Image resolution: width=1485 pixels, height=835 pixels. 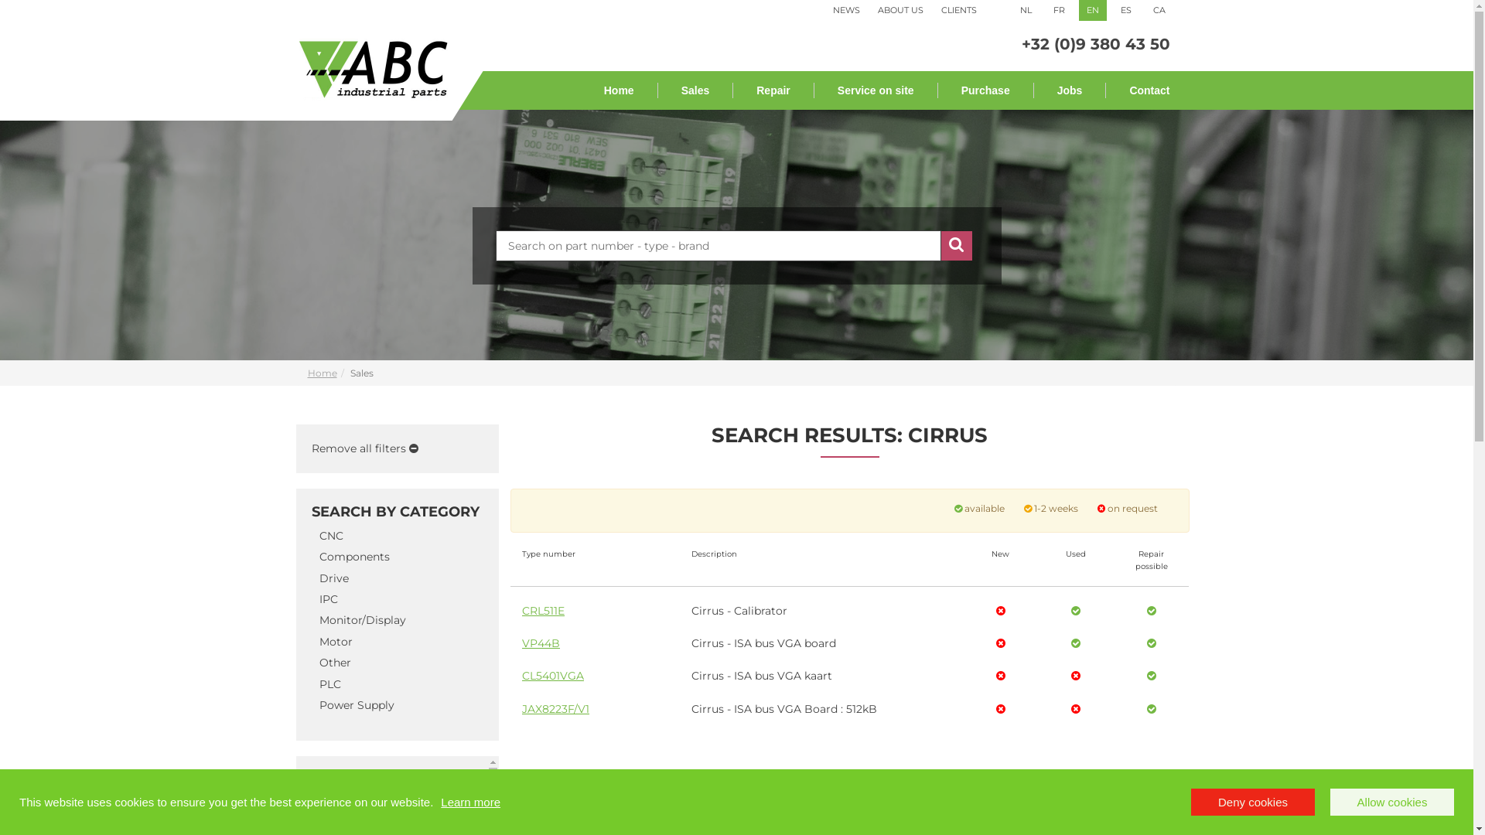 What do you see at coordinates (1392, 803) in the screenshot?
I see `Allow cookies` at bounding box center [1392, 803].